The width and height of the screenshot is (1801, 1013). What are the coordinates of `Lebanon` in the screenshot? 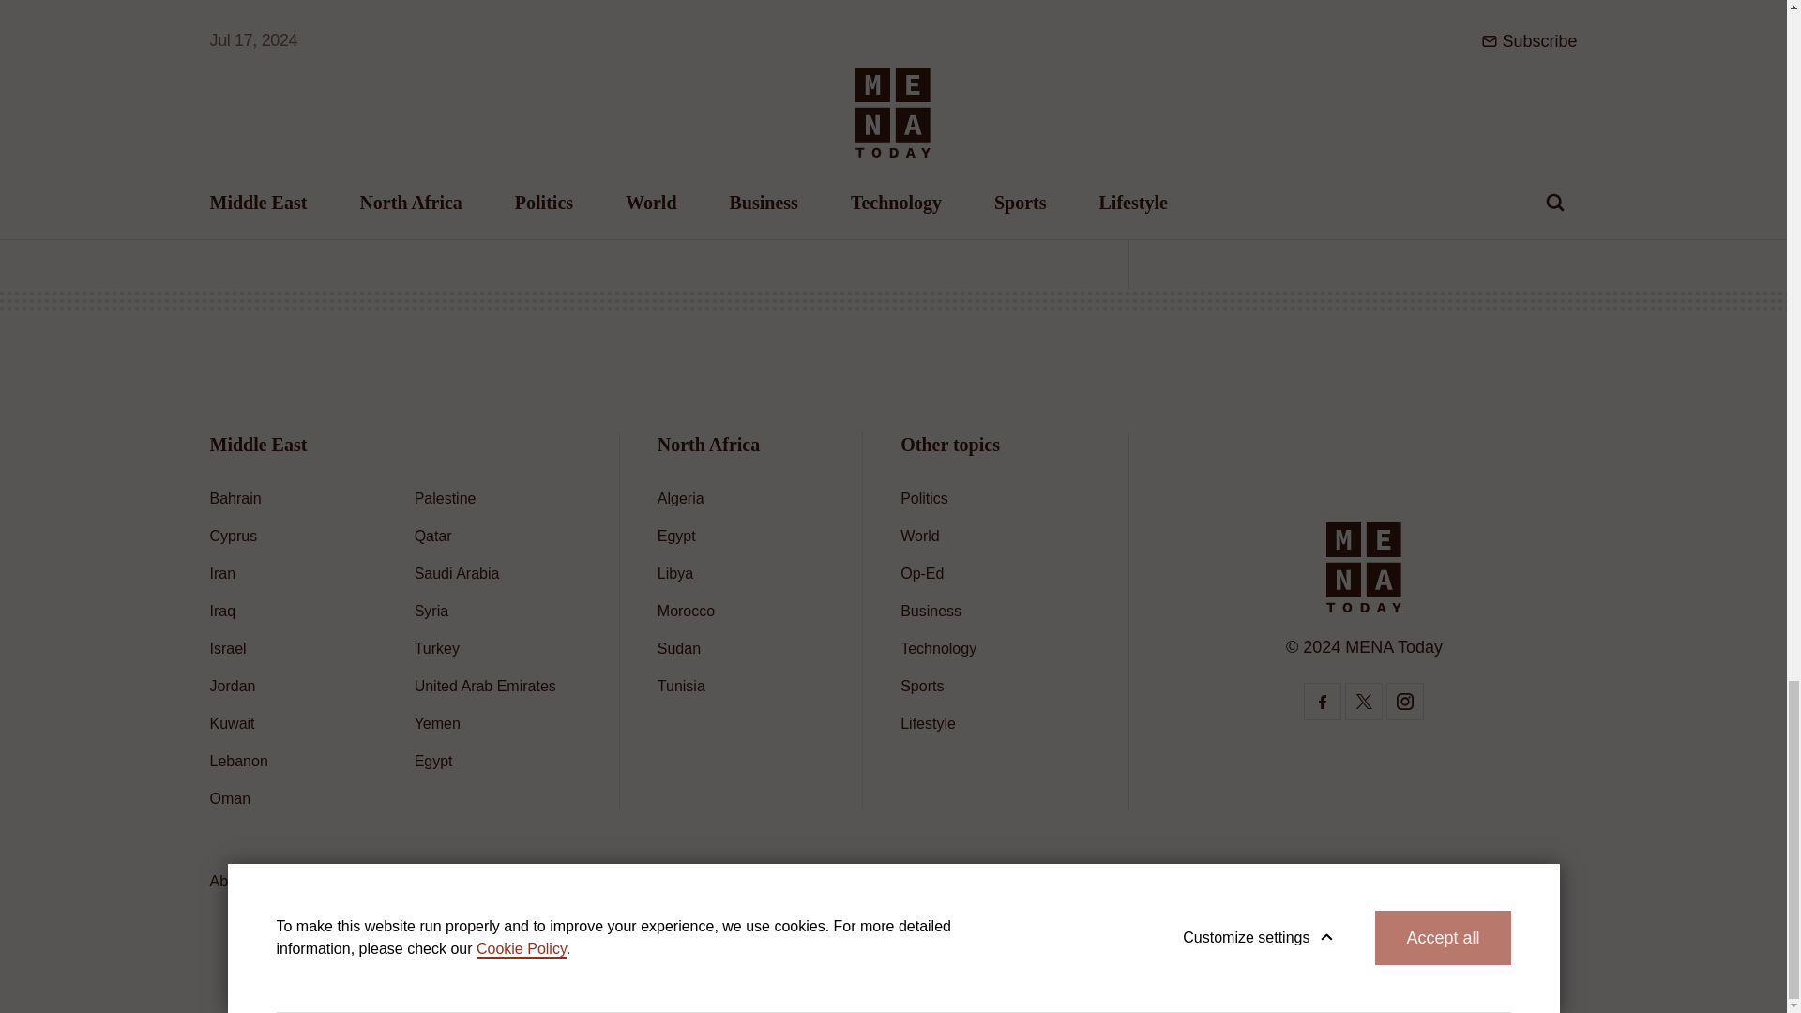 It's located at (239, 761).